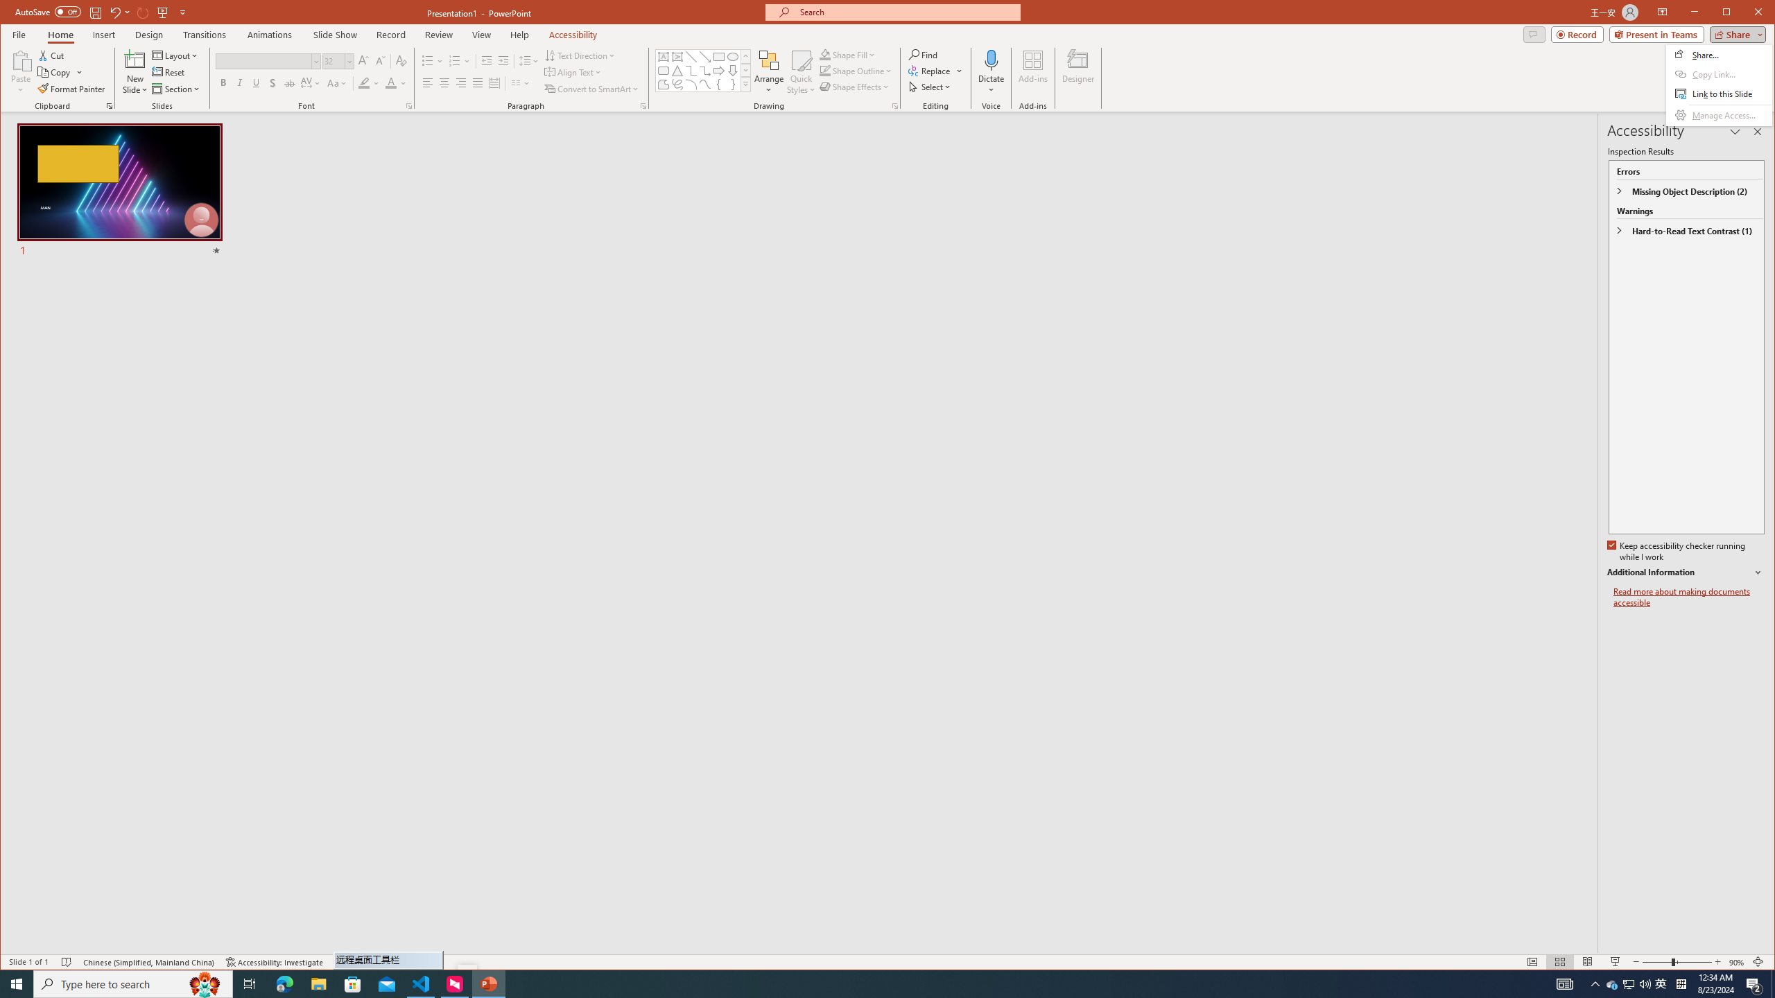 This screenshot has width=1775, height=998. I want to click on Arrow: Down, so click(733, 71).